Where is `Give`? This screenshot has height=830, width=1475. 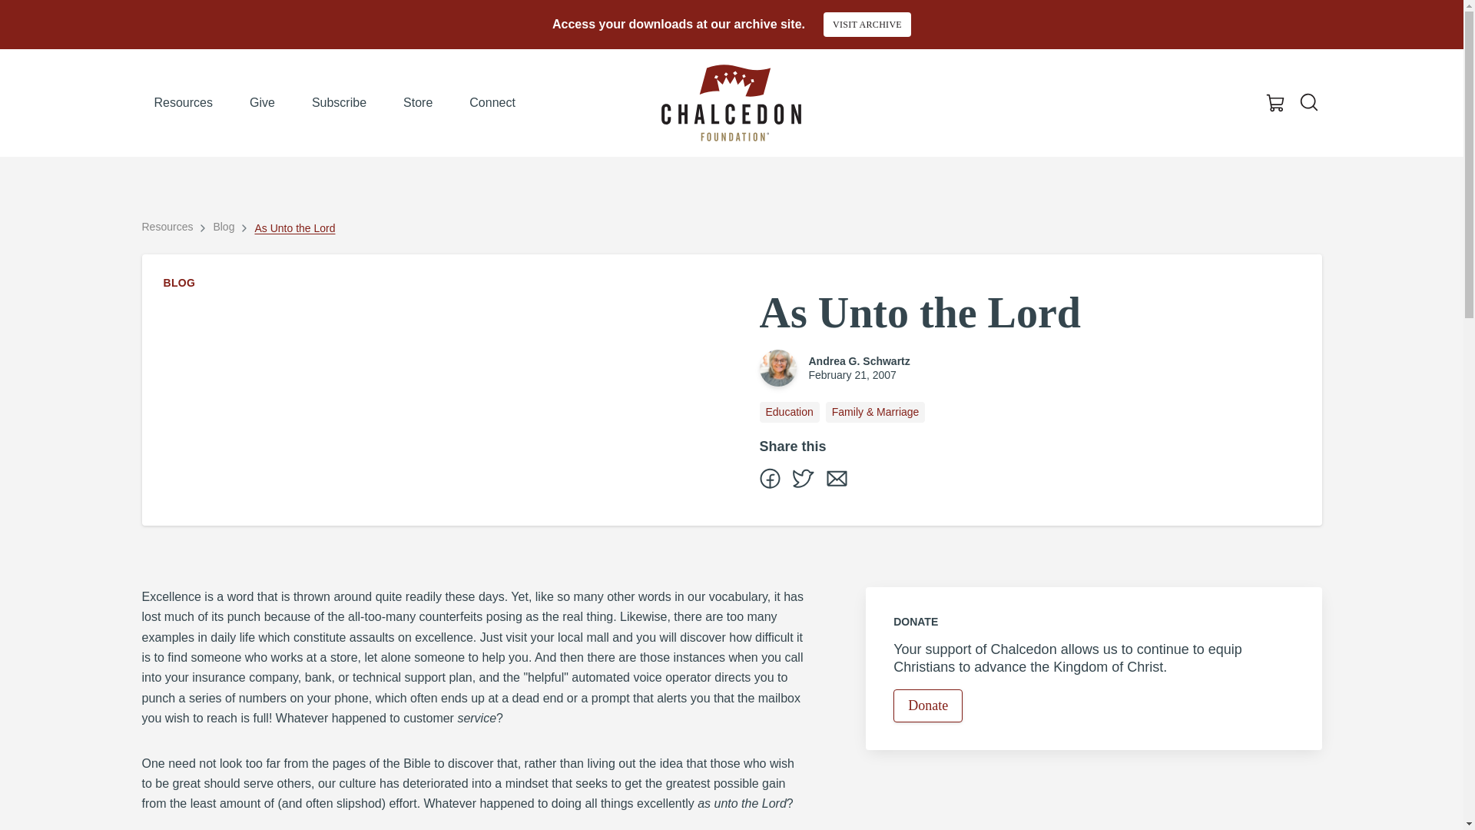
Give is located at coordinates (263, 103).